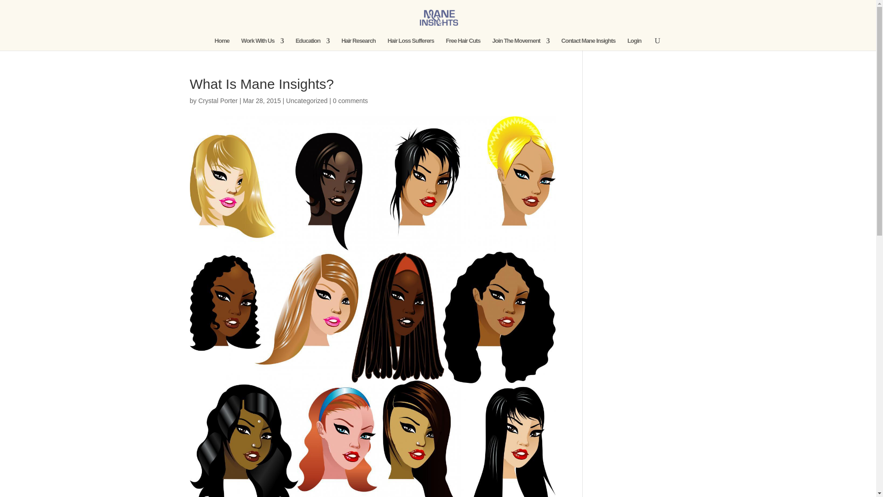 The height and width of the screenshot is (497, 883). What do you see at coordinates (634, 44) in the screenshot?
I see `Login` at bounding box center [634, 44].